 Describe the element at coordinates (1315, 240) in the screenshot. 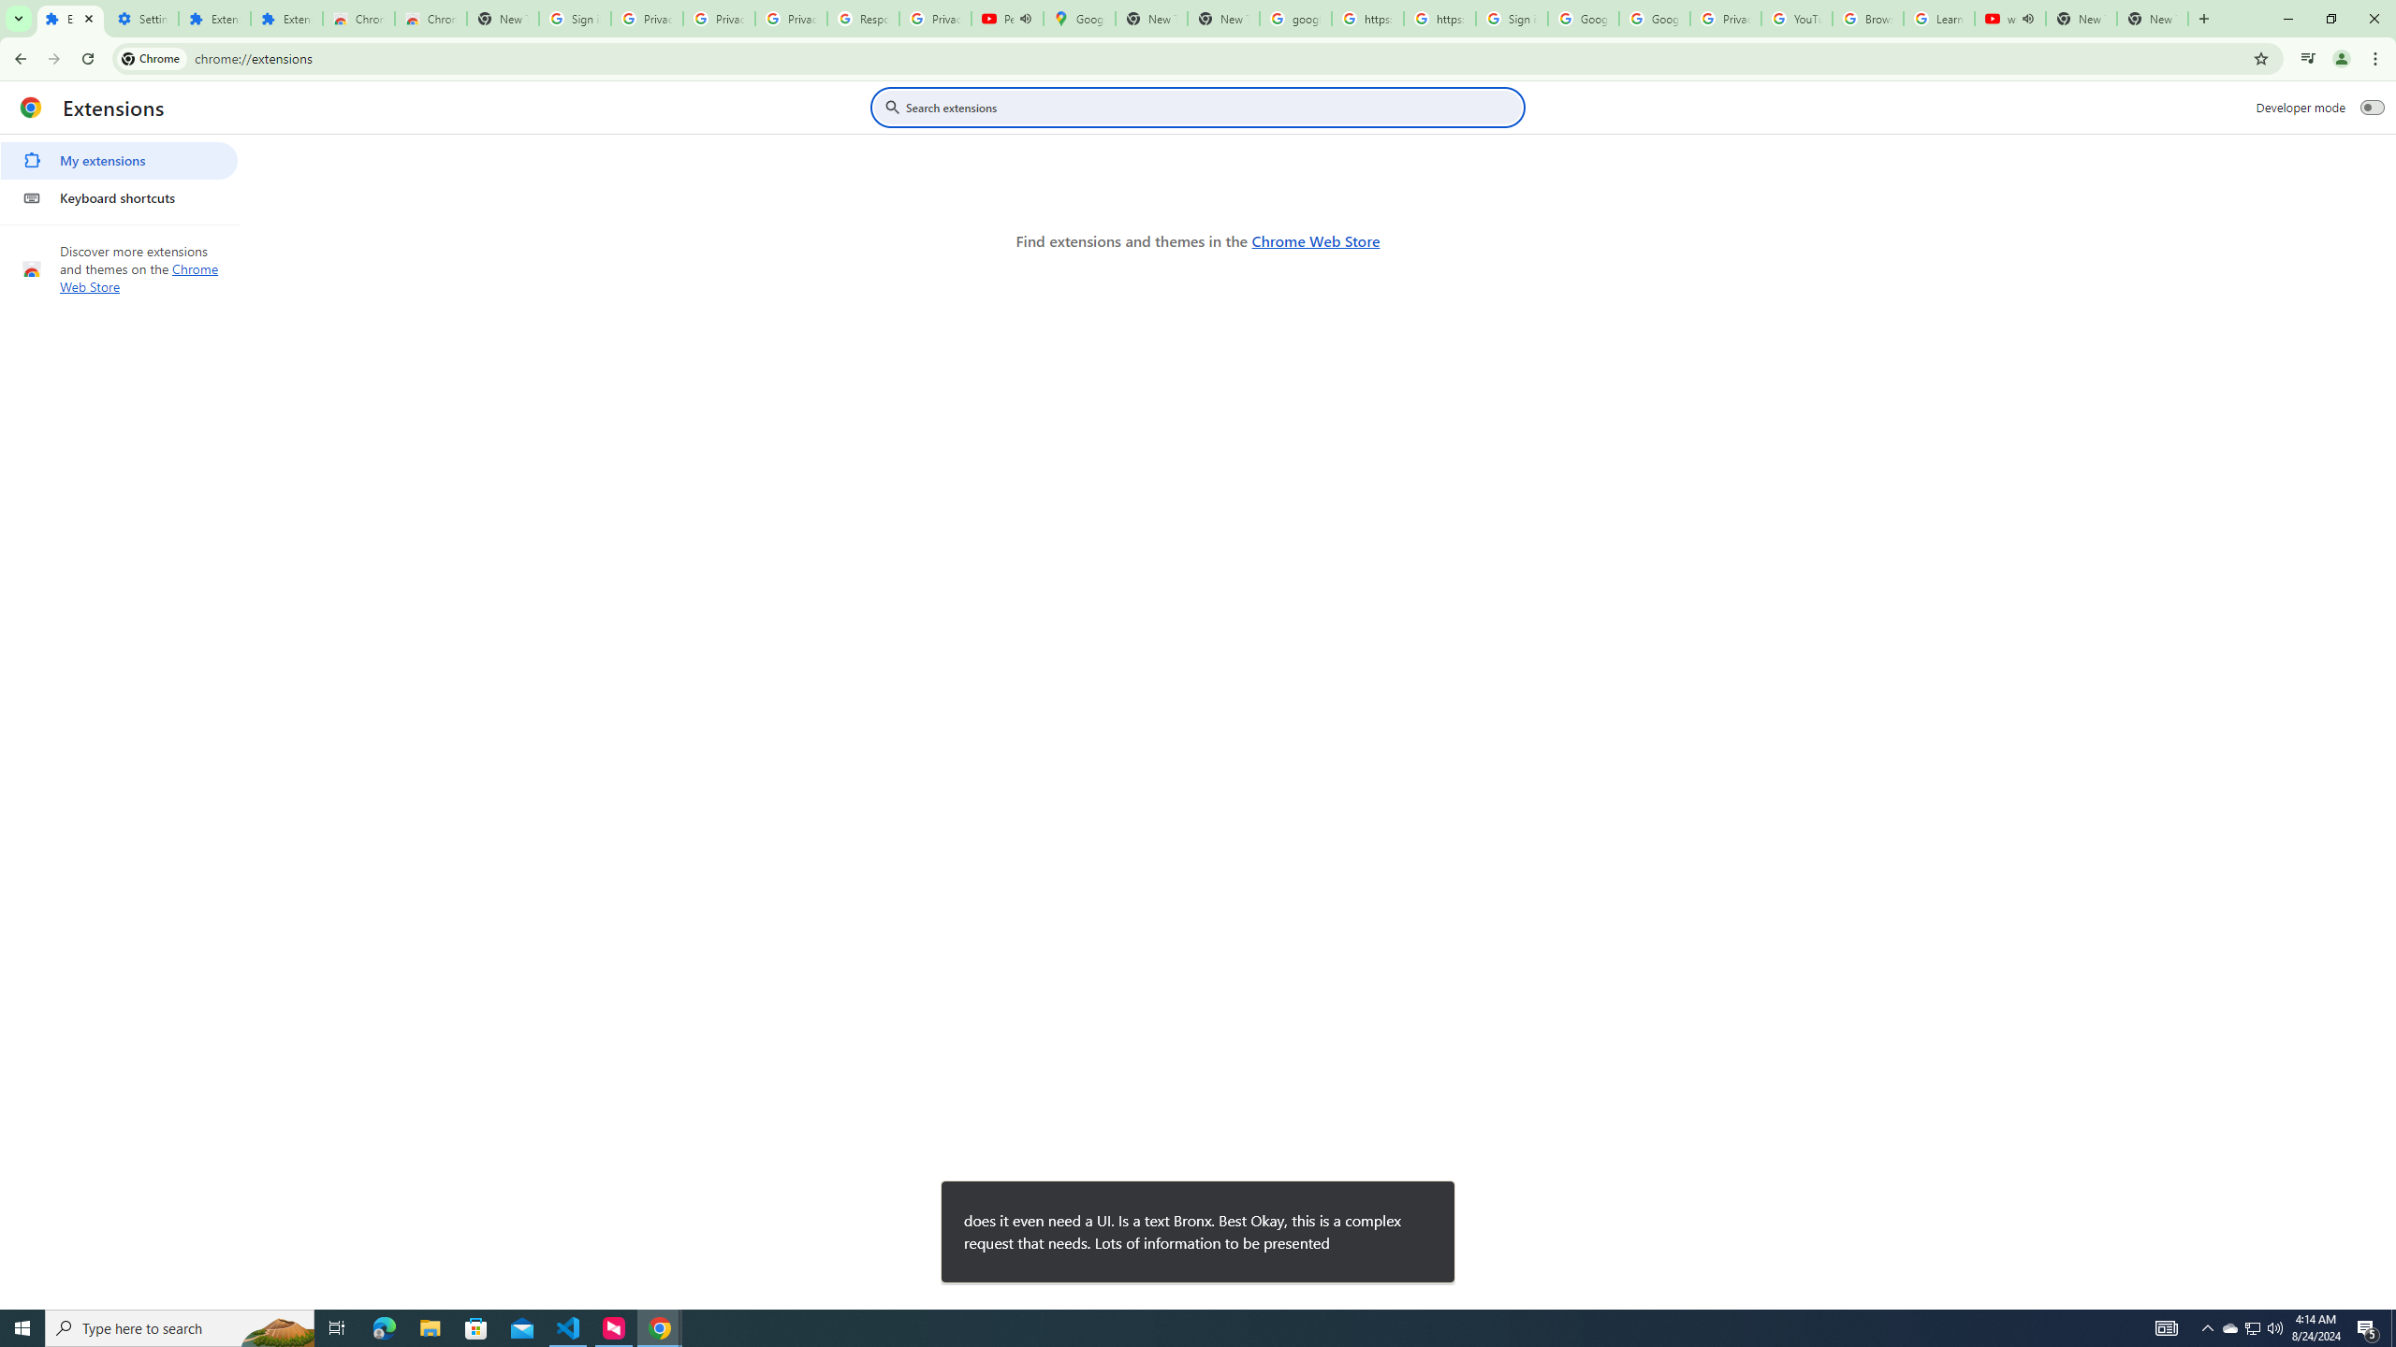

I see `Chrome Web Store` at that location.